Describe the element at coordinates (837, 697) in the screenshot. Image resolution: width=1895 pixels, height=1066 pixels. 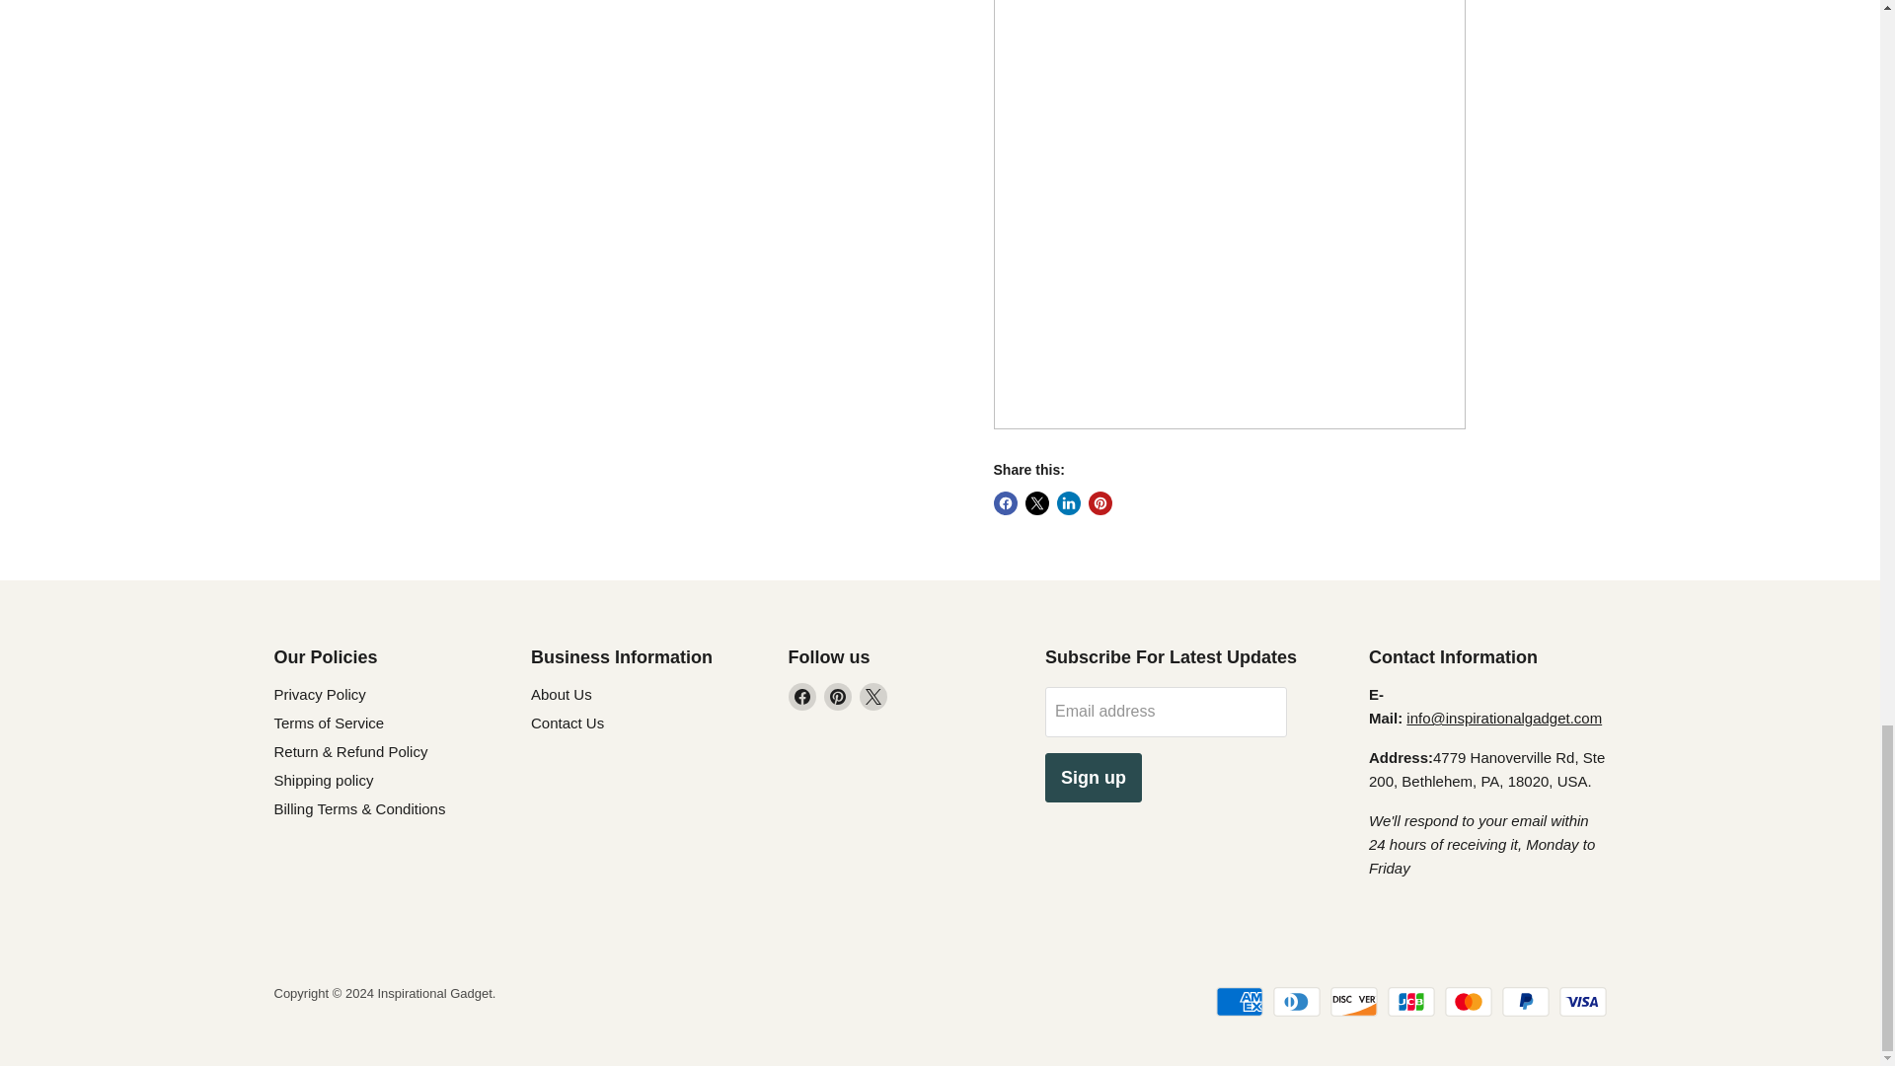
I see `Pinterest` at that location.